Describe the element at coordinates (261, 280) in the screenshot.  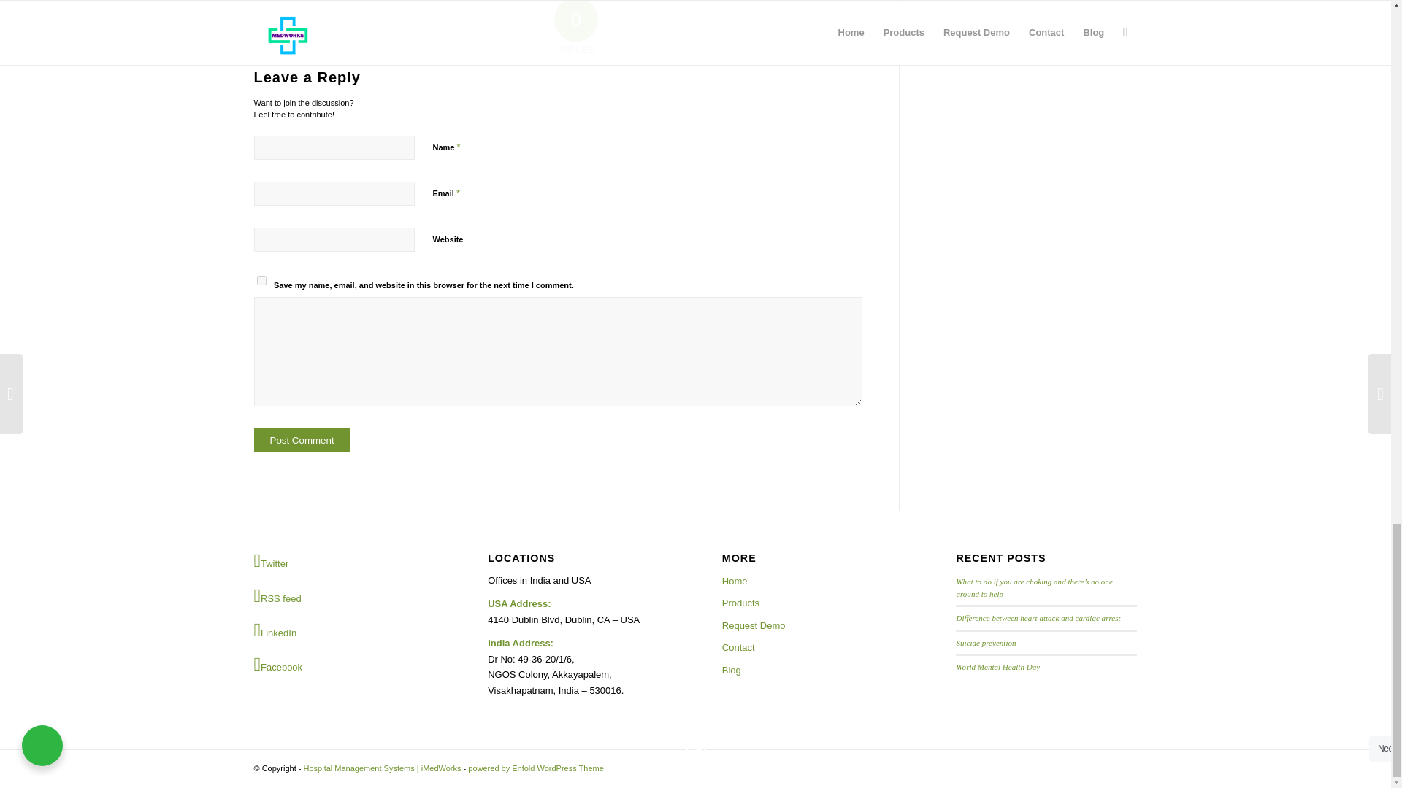
I see `yes` at that location.